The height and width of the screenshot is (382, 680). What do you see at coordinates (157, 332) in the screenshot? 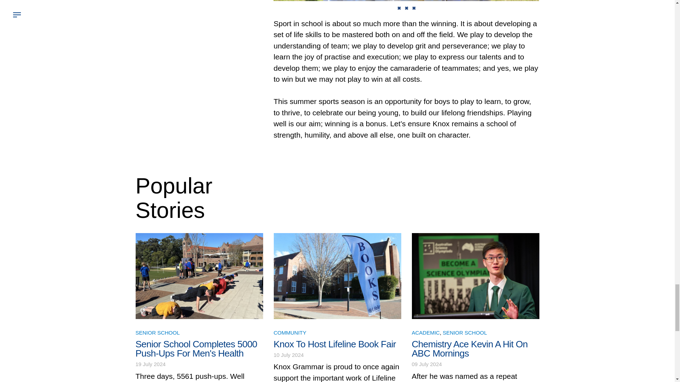
I see `SENIOR SCHOOL` at bounding box center [157, 332].